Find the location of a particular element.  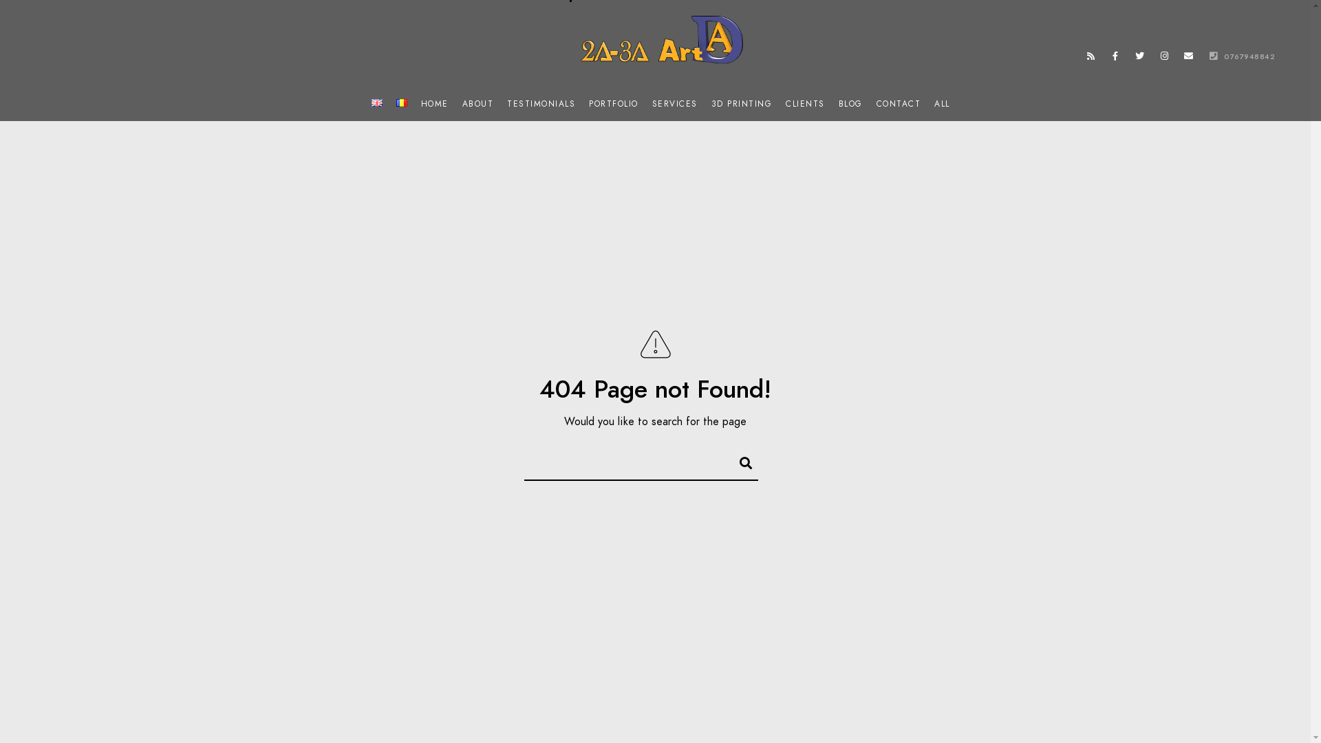

3D PRINTING is located at coordinates (742, 104).